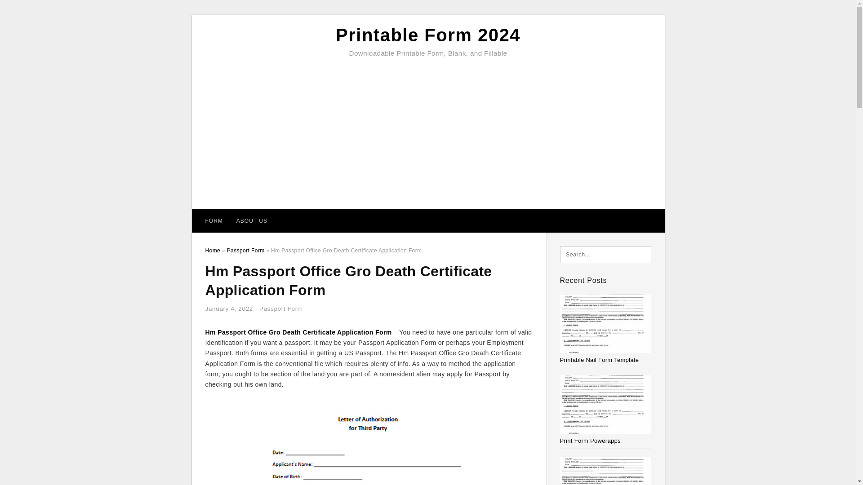 This screenshot has width=863, height=485. I want to click on Print Form Powerapps, so click(590, 441).